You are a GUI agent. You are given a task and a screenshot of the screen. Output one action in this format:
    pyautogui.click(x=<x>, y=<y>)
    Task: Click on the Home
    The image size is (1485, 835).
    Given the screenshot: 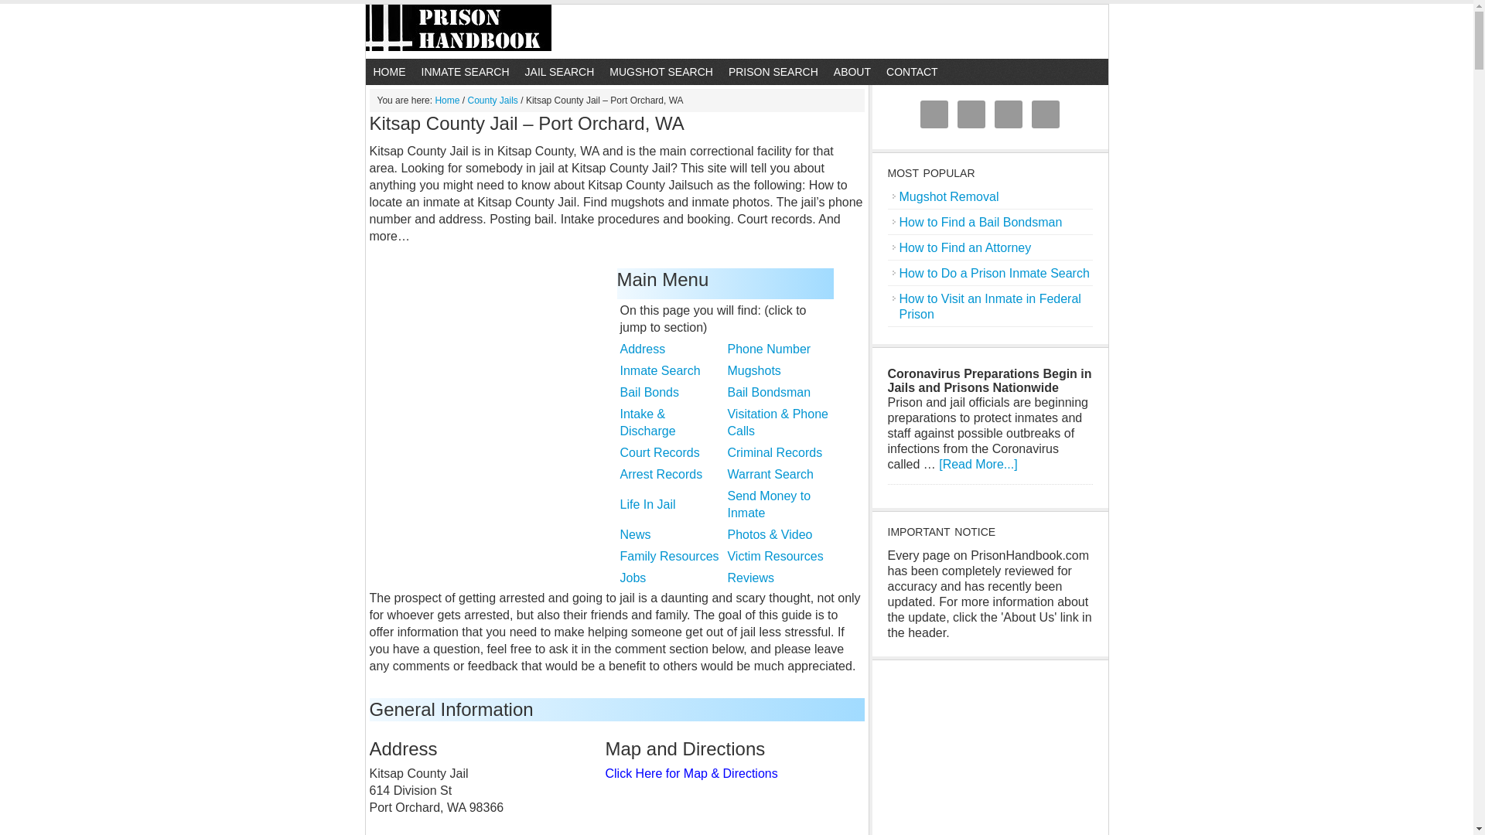 What is the action you would take?
    pyautogui.click(x=388, y=71)
    